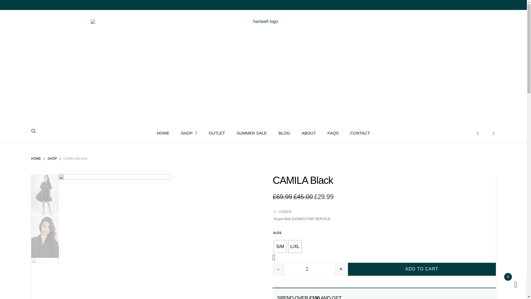 The width and height of the screenshot is (531, 299). What do you see at coordinates (45, 278) in the screenshot?
I see `Camila Black 2` at bounding box center [45, 278].